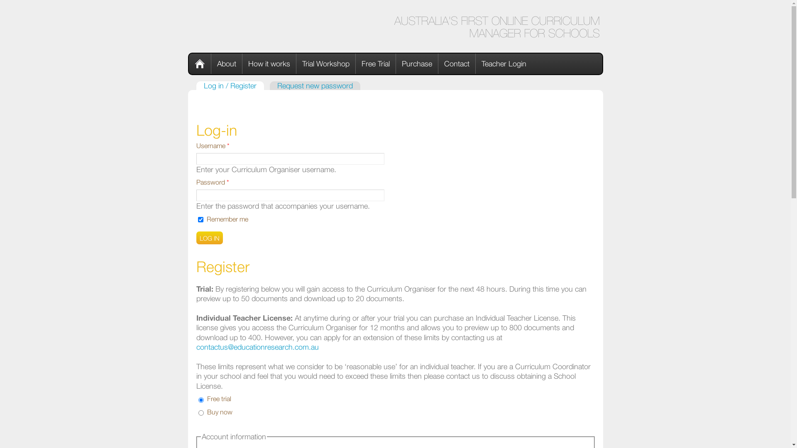 The image size is (797, 448). Describe the element at coordinates (269, 64) in the screenshot. I see `How it works` at that location.